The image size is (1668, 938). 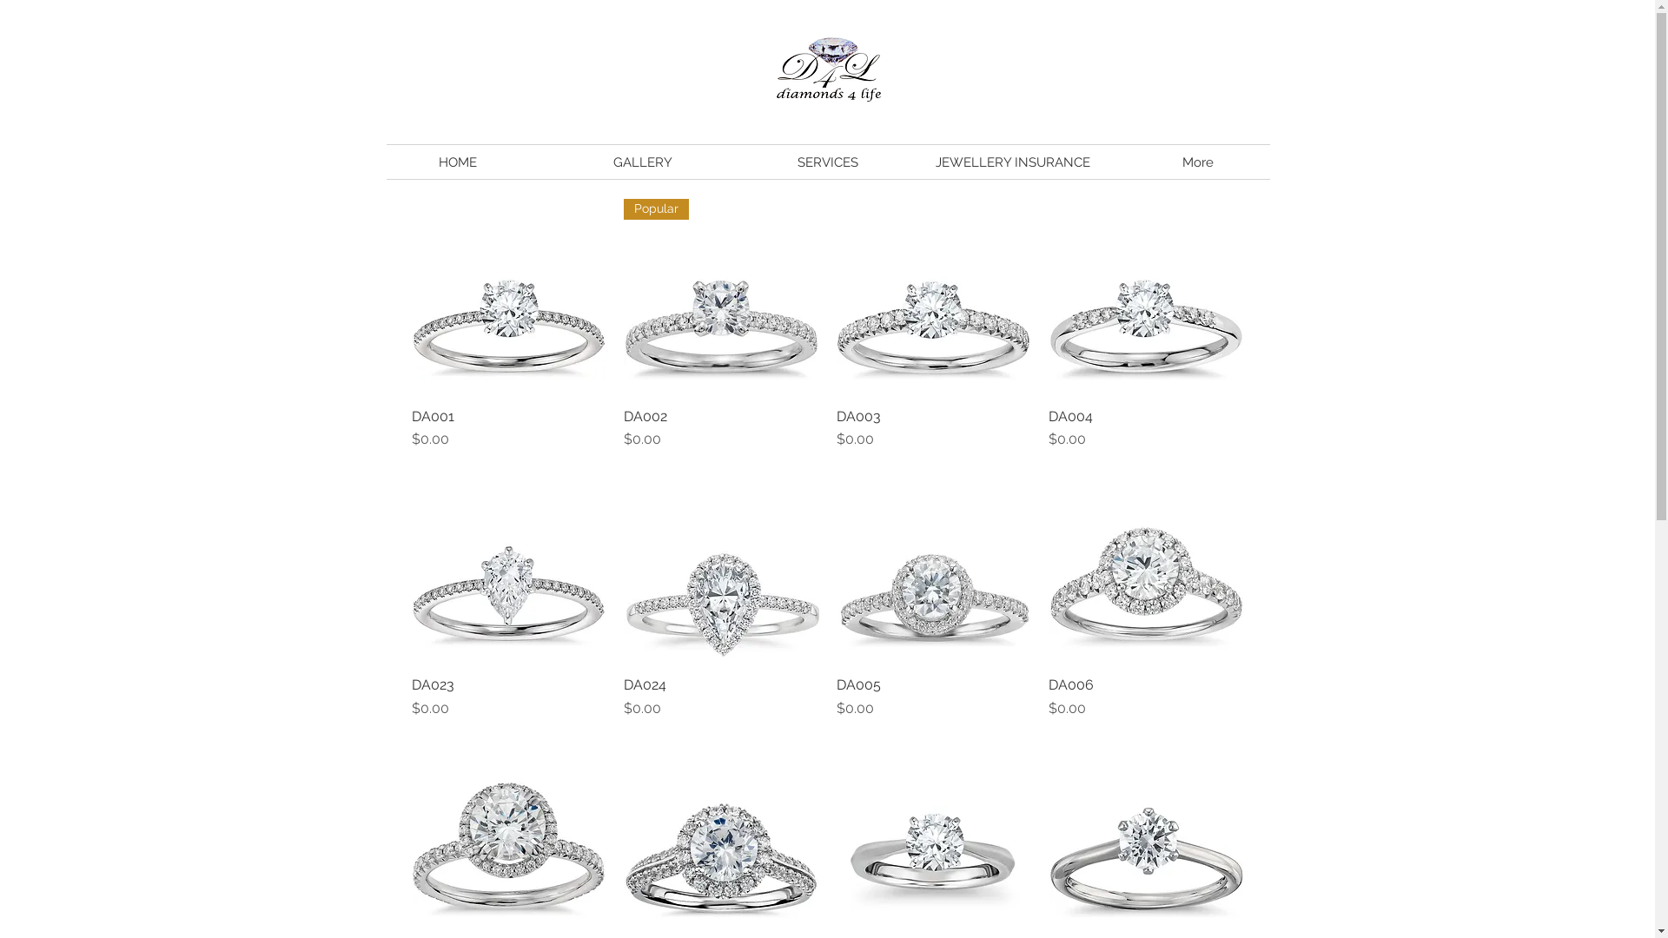 I want to click on DA002
Price
$0.00, so click(x=721, y=429).